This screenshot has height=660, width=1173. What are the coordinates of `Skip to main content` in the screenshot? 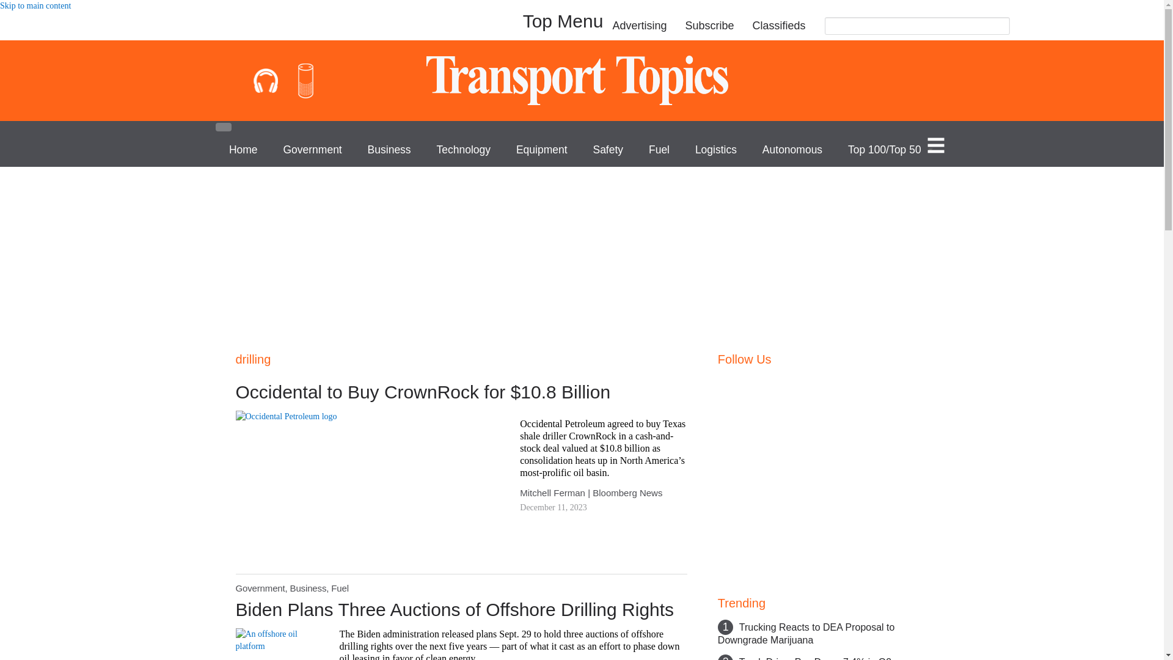 It's located at (35, 6).